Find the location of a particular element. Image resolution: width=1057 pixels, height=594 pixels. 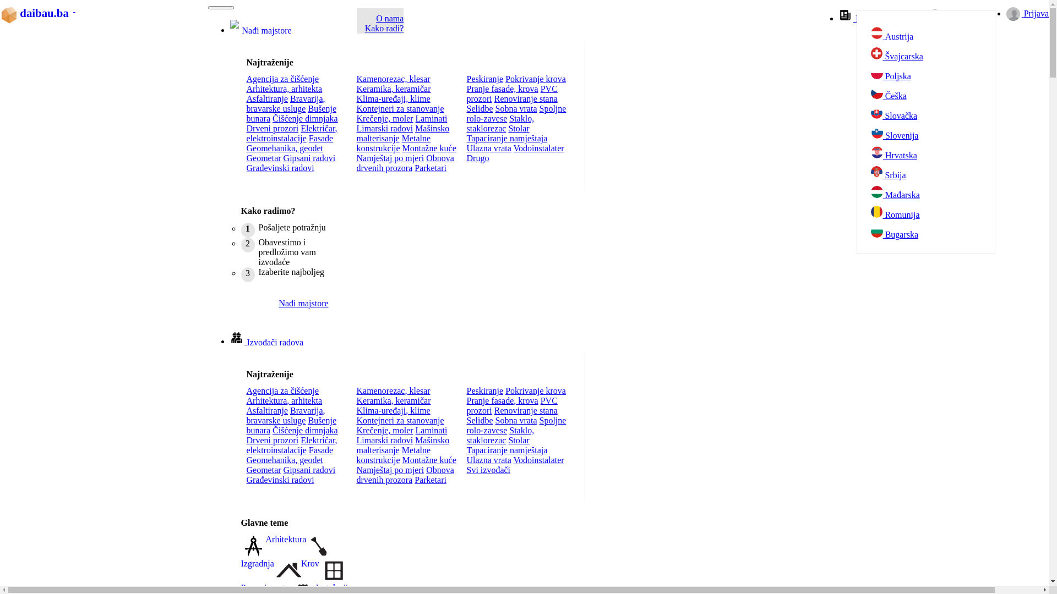

Staklo, staklorezac is located at coordinates (501, 123).